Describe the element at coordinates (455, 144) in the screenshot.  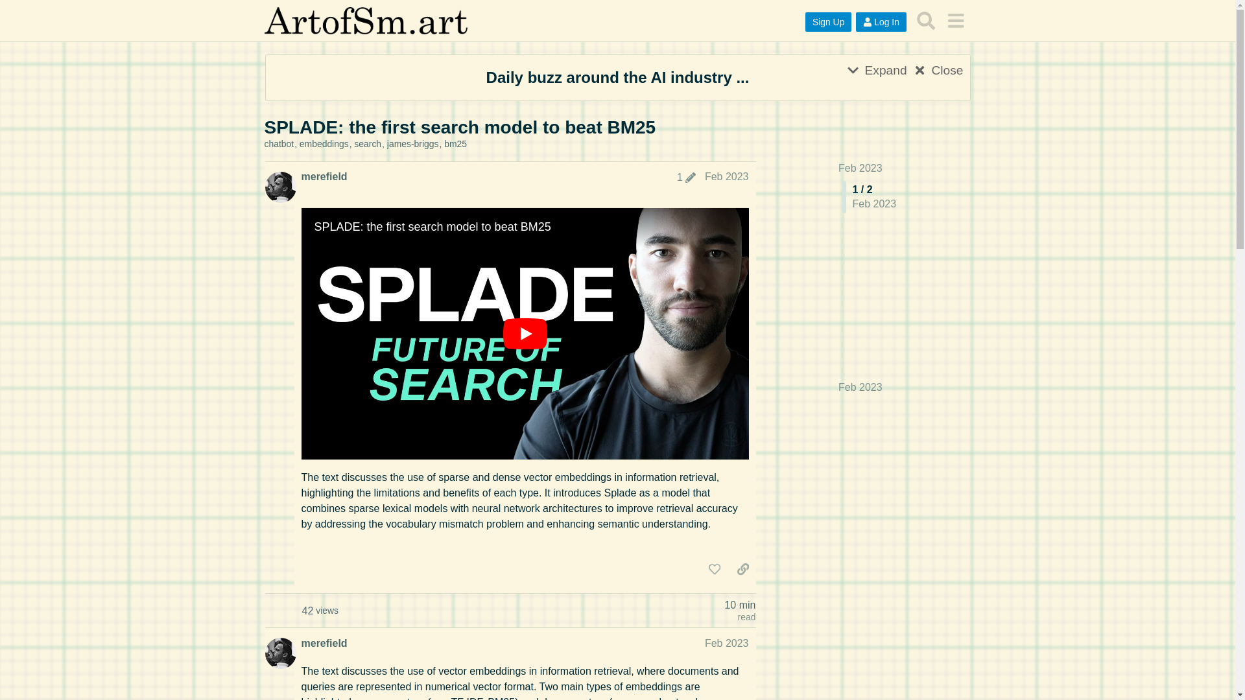
I see `bm25` at that location.